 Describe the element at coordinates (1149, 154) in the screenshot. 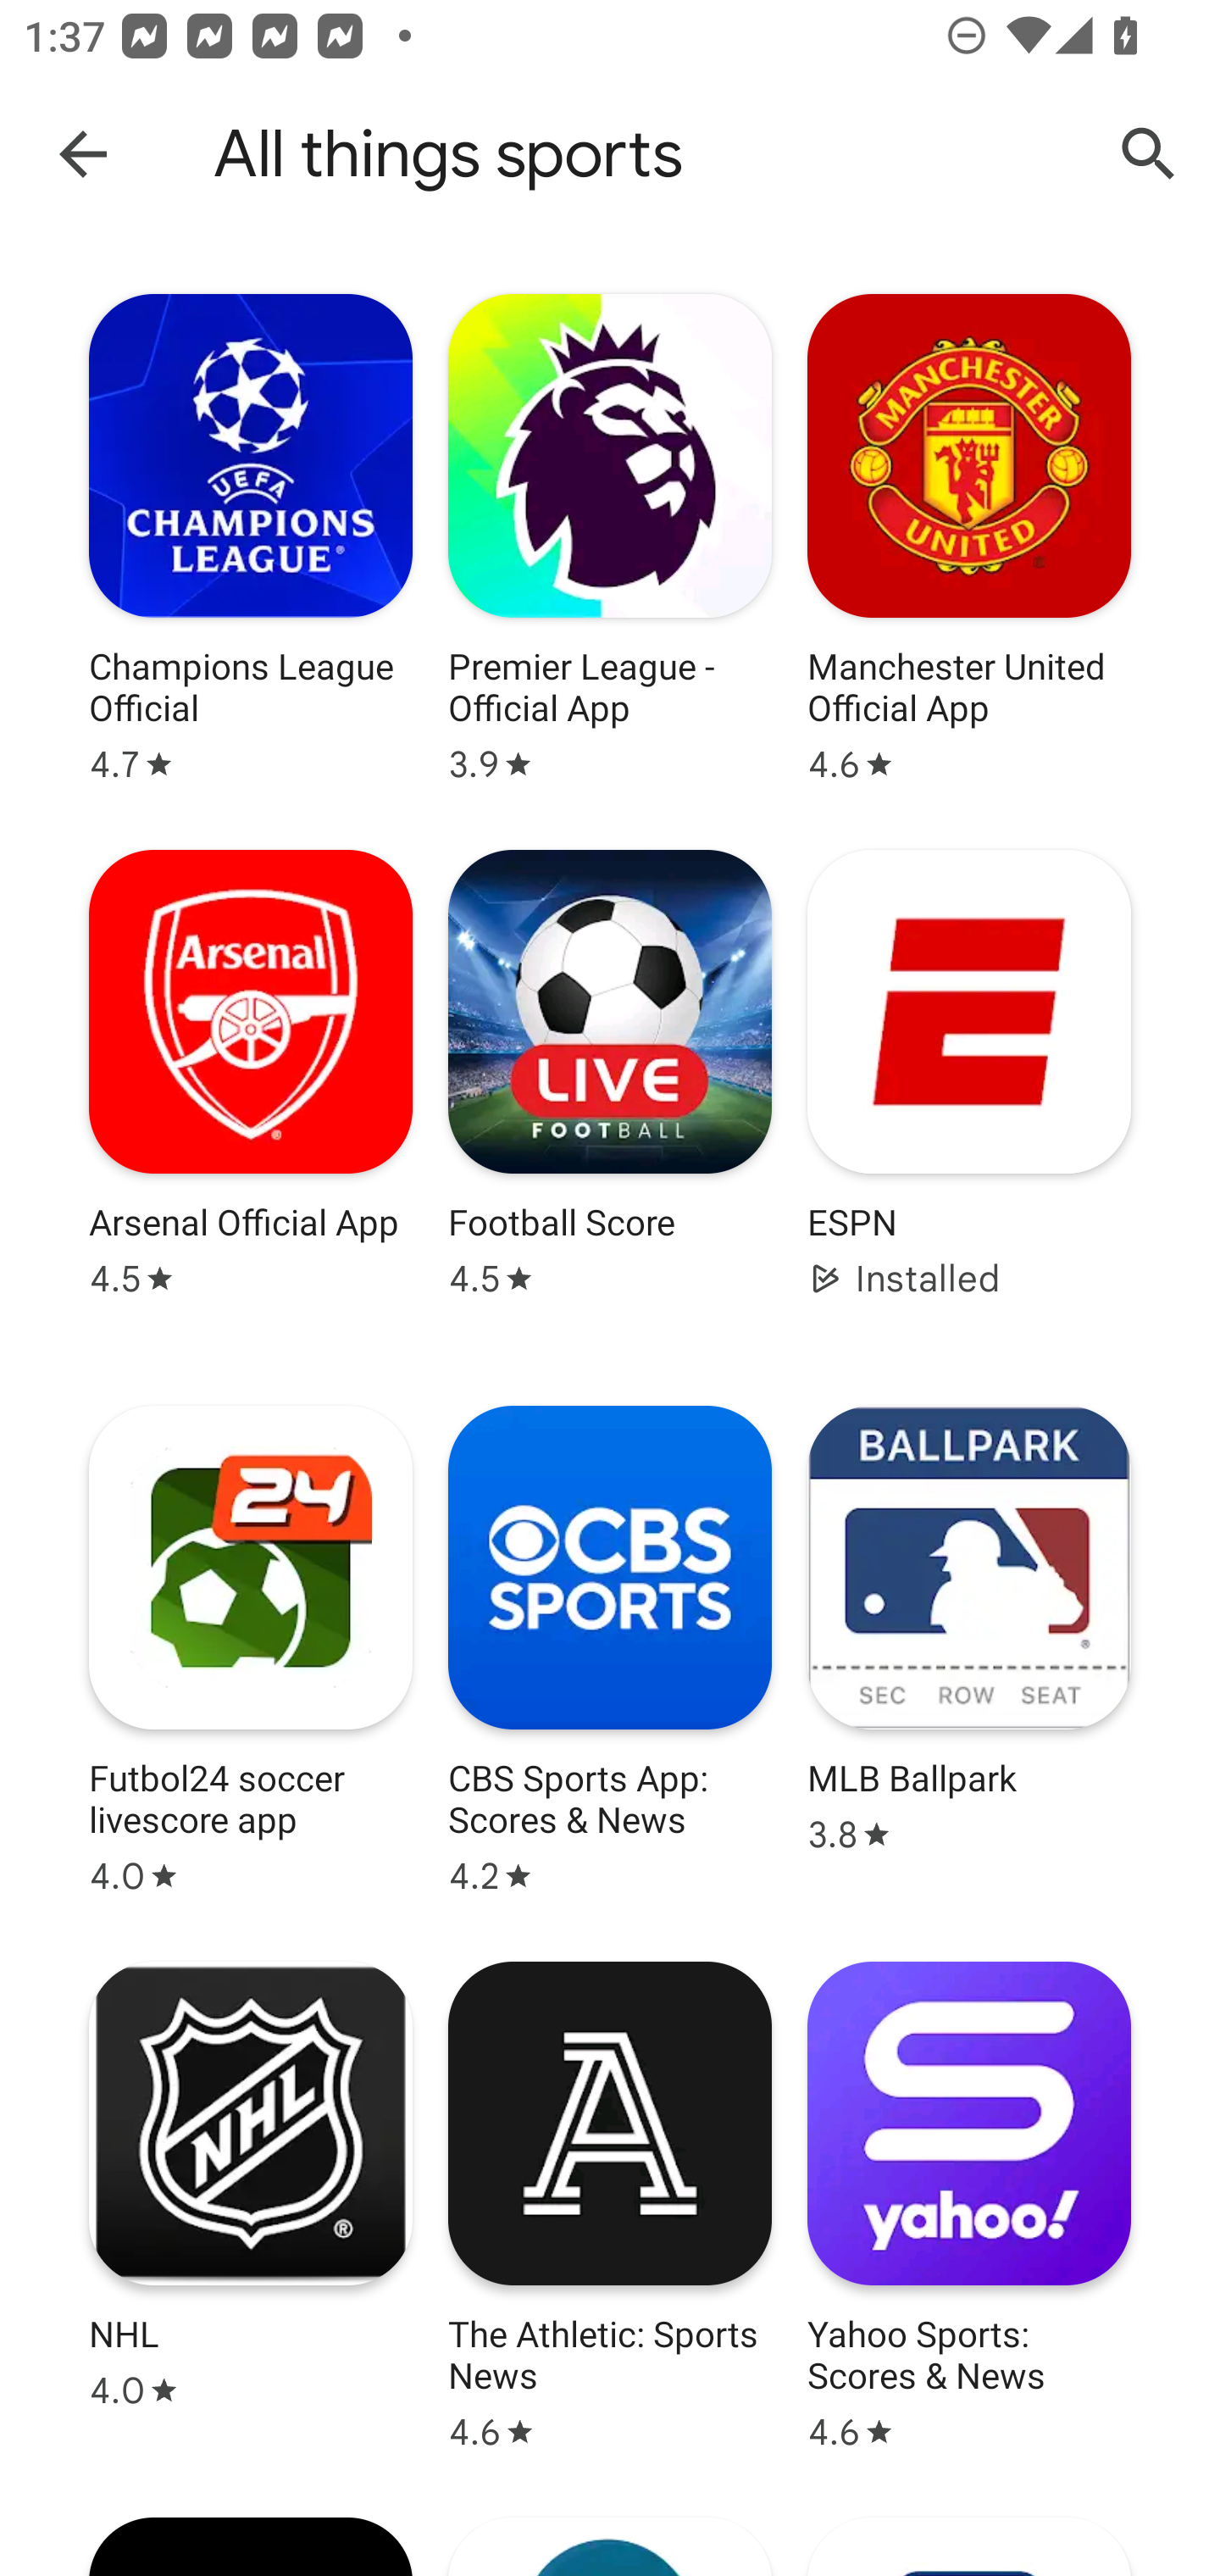

I see `Search Google Play` at that location.